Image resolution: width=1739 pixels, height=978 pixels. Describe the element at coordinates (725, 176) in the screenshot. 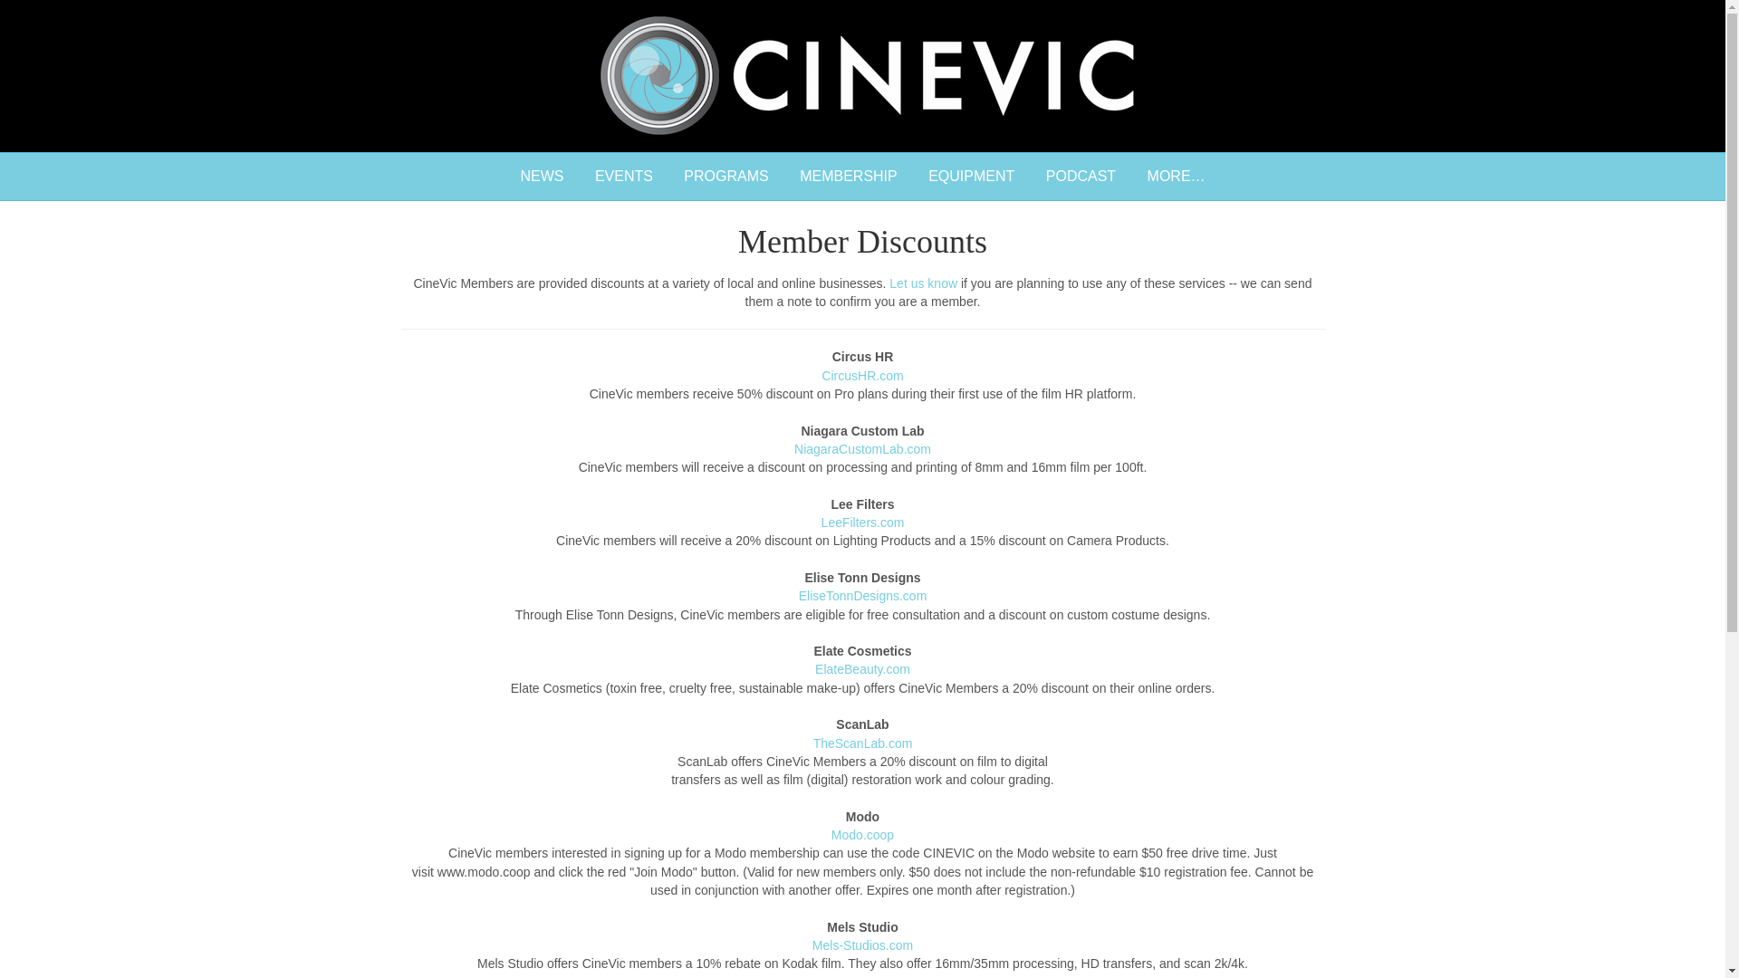

I see `PROGRAMS` at that location.